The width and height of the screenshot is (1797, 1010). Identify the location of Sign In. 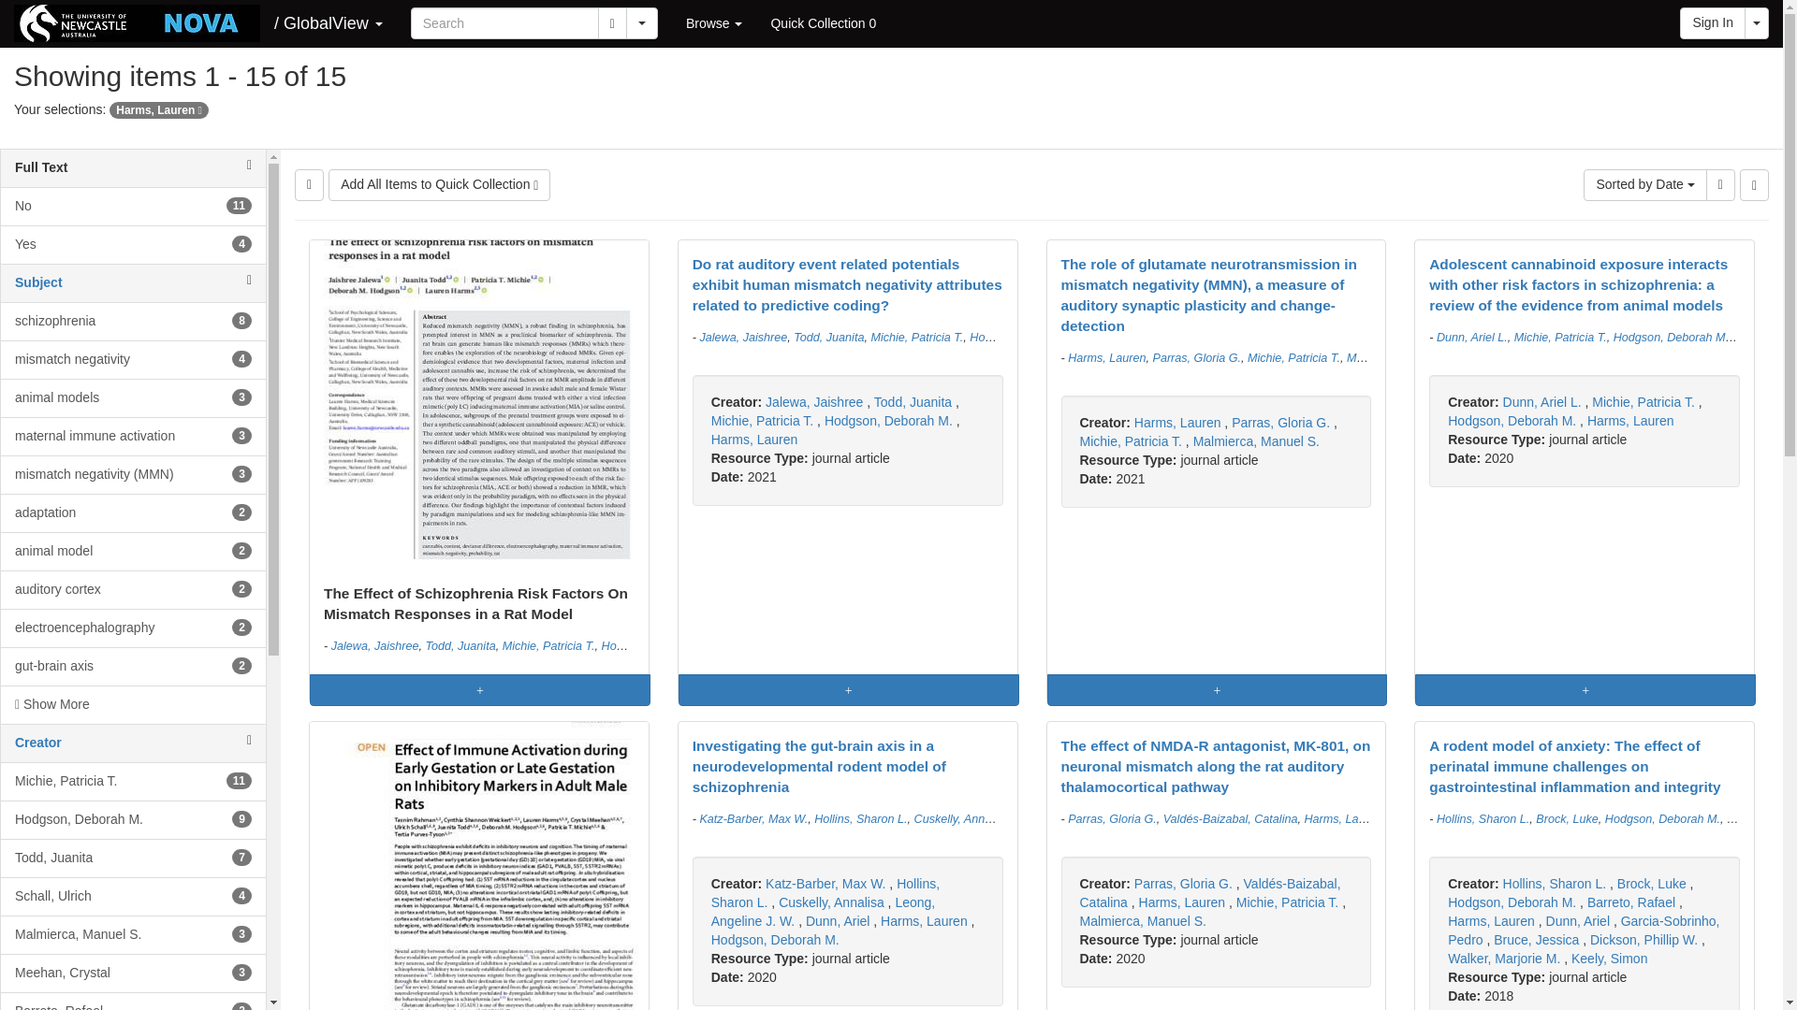
(133, 243).